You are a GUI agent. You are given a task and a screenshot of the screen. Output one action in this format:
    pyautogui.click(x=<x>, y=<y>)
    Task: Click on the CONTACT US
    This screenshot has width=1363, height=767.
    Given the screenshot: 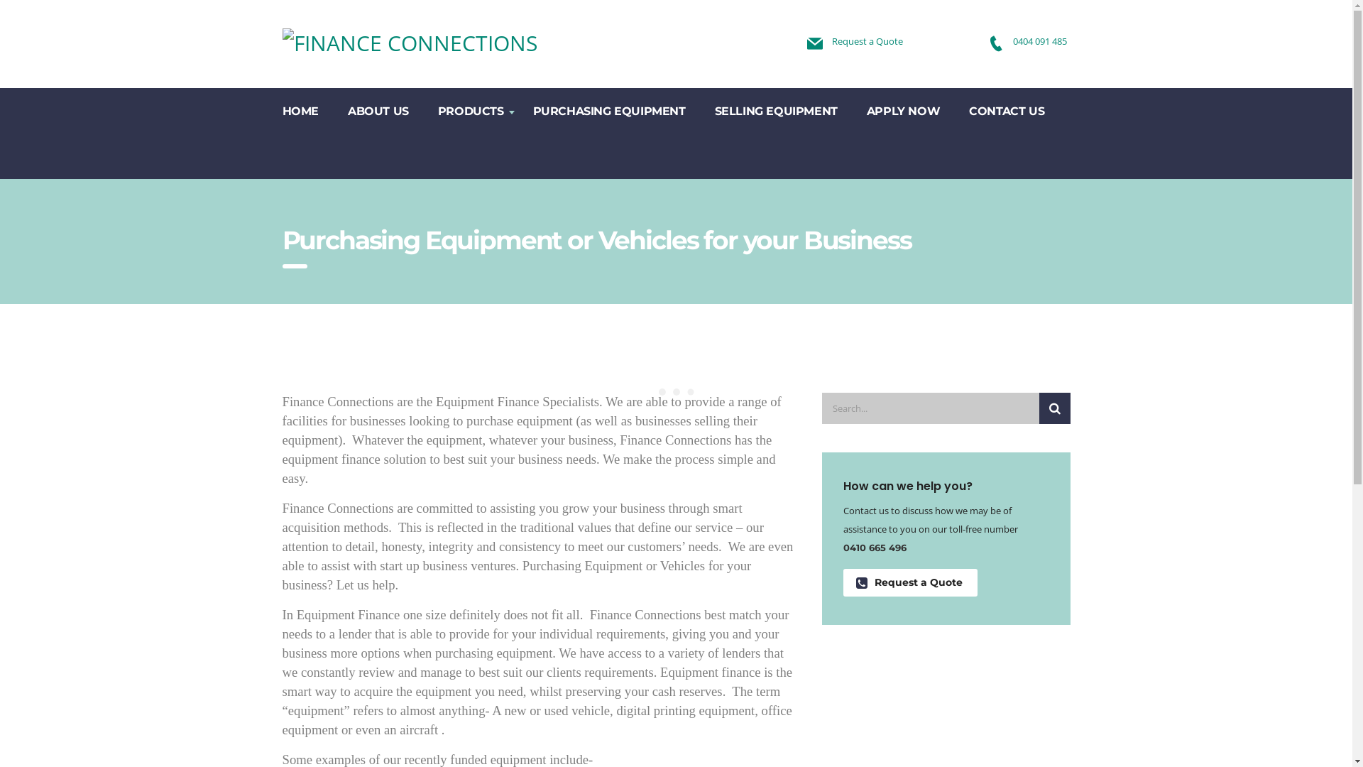 What is the action you would take?
    pyautogui.click(x=1007, y=111)
    